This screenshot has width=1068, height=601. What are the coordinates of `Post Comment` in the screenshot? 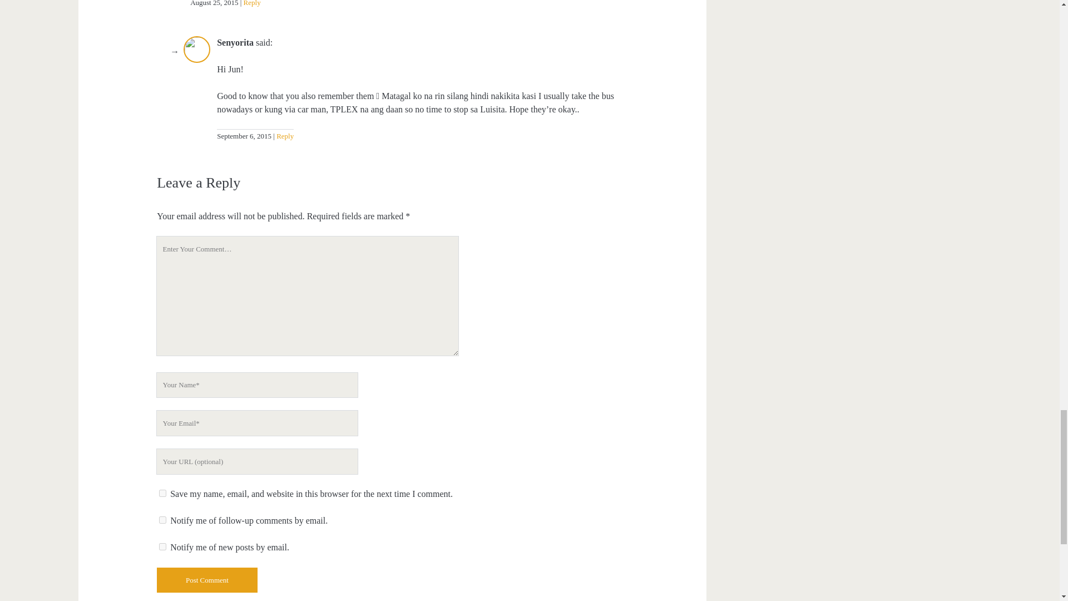 It's located at (207, 580).